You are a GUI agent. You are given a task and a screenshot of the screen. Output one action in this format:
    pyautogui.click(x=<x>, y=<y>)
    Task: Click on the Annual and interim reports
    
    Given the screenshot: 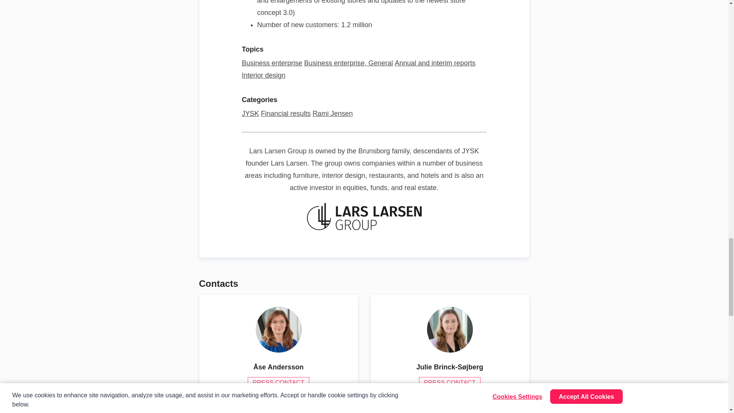 What is the action you would take?
    pyautogui.click(x=435, y=63)
    